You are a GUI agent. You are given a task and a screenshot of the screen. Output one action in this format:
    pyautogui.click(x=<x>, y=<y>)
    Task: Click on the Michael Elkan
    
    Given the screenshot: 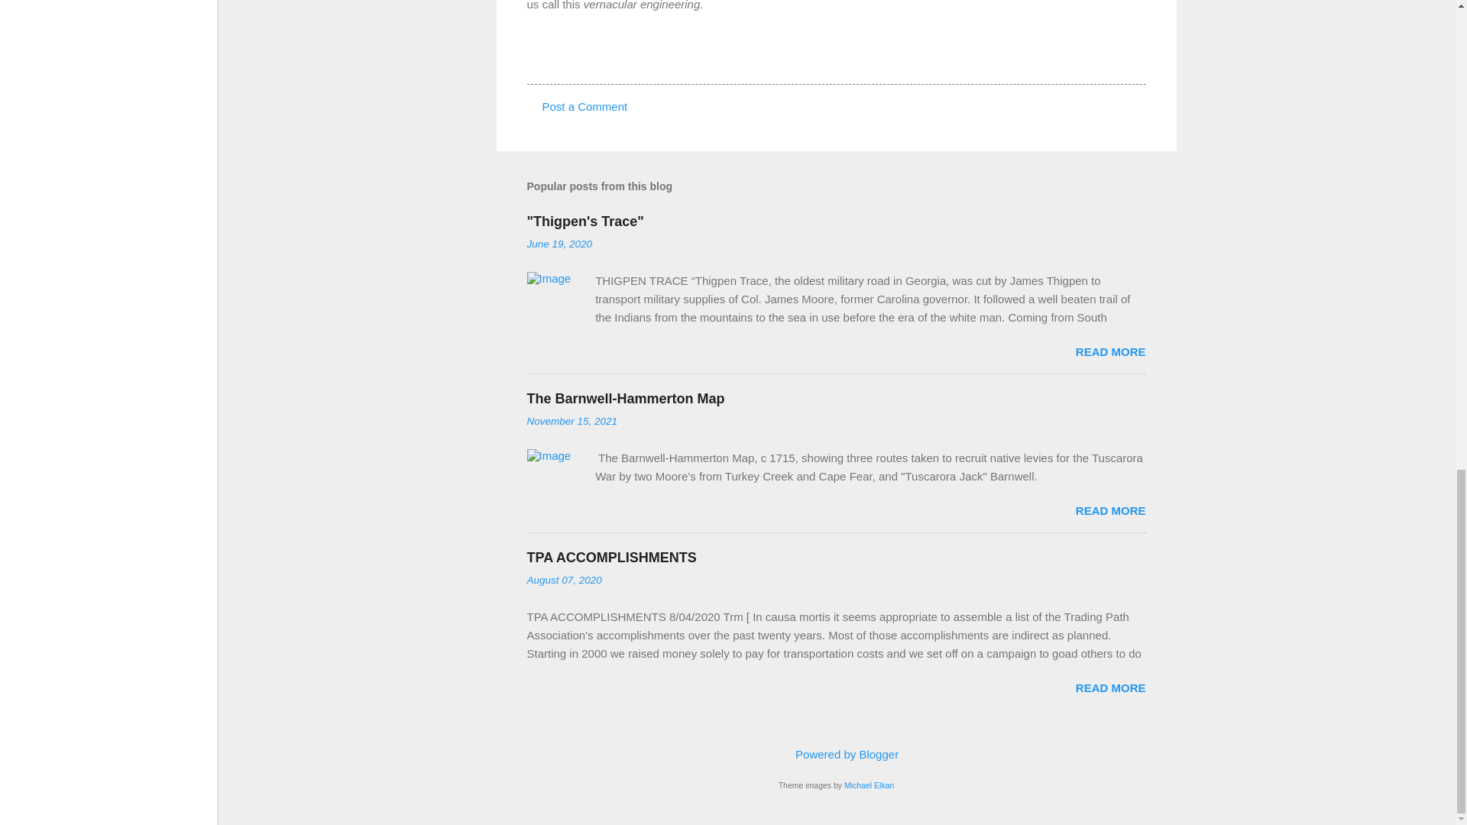 What is the action you would take?
    pyautogui.click(x=869, y=785)
    